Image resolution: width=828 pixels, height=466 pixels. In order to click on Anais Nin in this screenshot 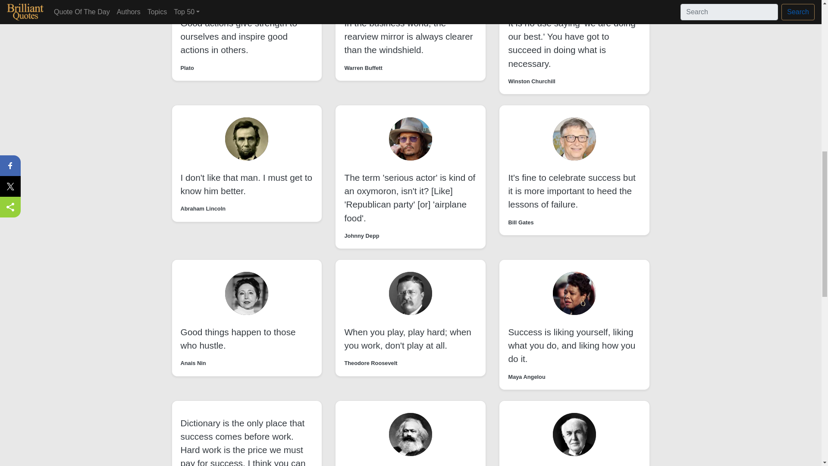, I will do `click(193, 363)`.